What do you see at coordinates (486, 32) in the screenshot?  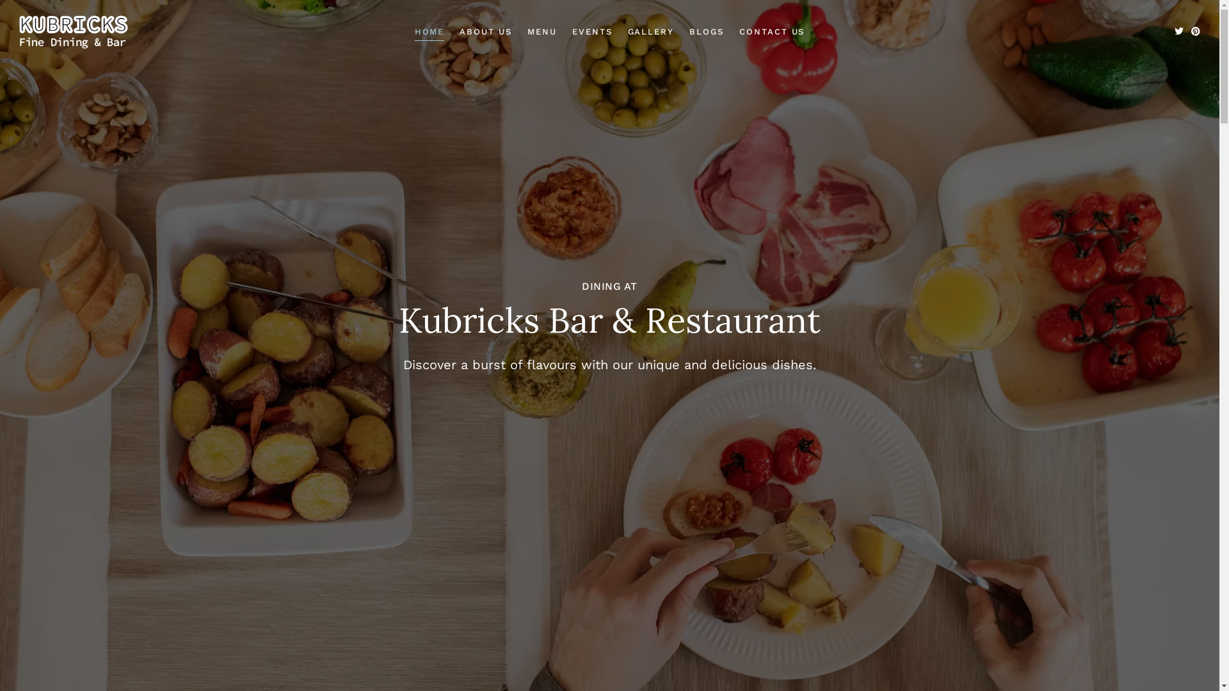 I see `ABOUT US` at bounding box center [486, 32].